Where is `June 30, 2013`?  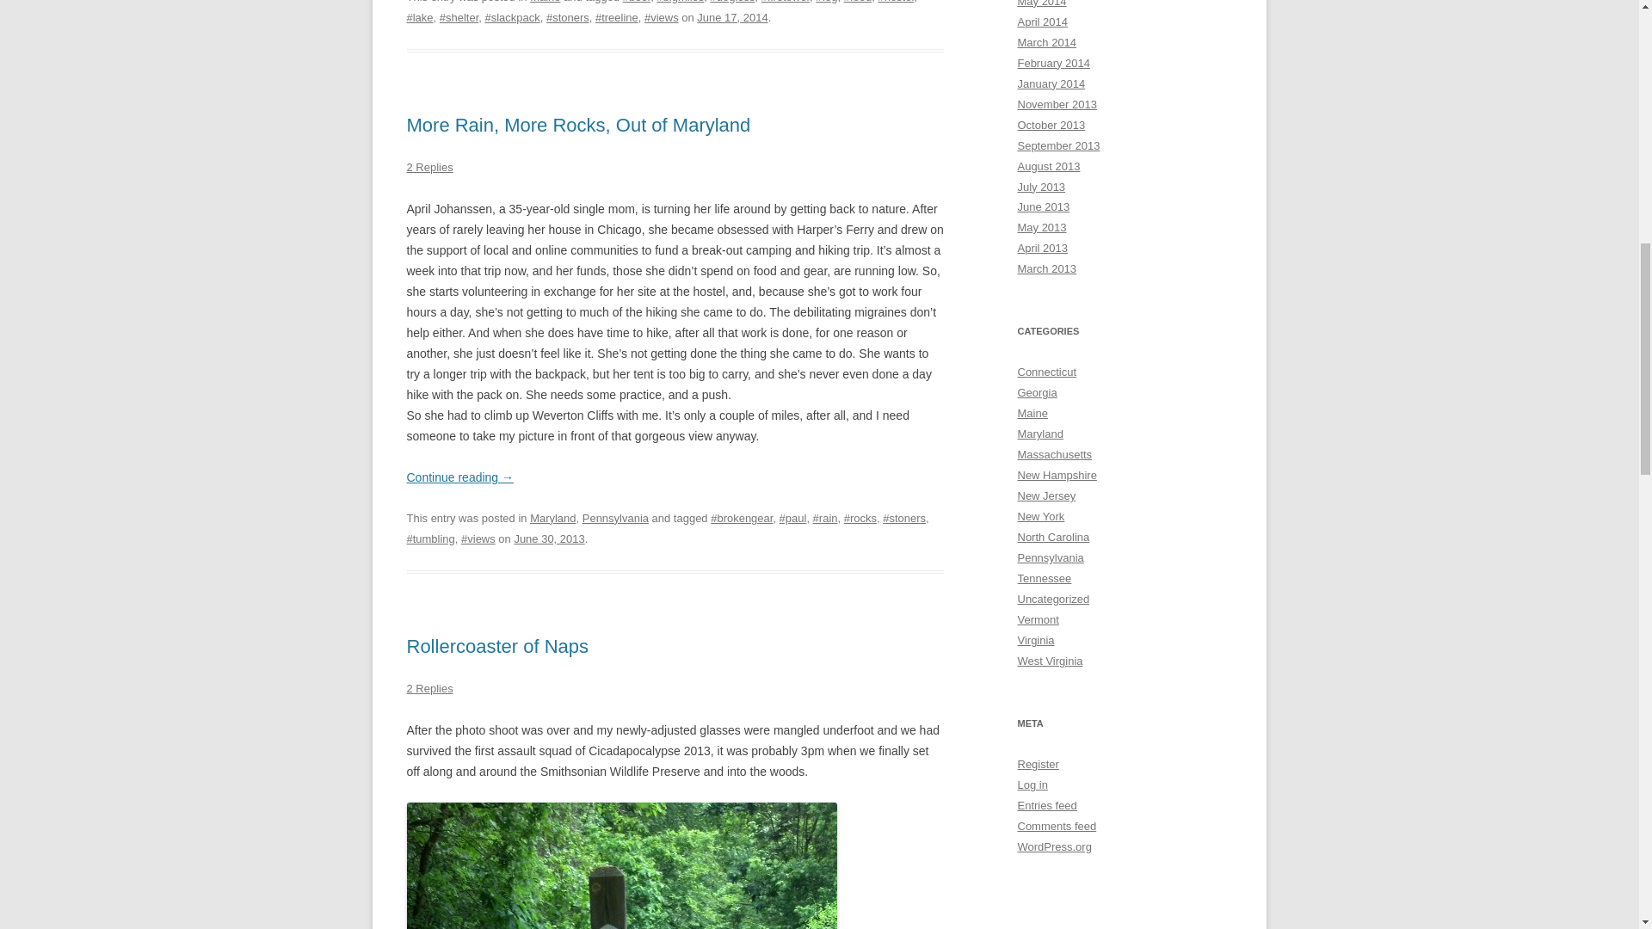
June 30, 2013 is located at coordinates (549, 538).